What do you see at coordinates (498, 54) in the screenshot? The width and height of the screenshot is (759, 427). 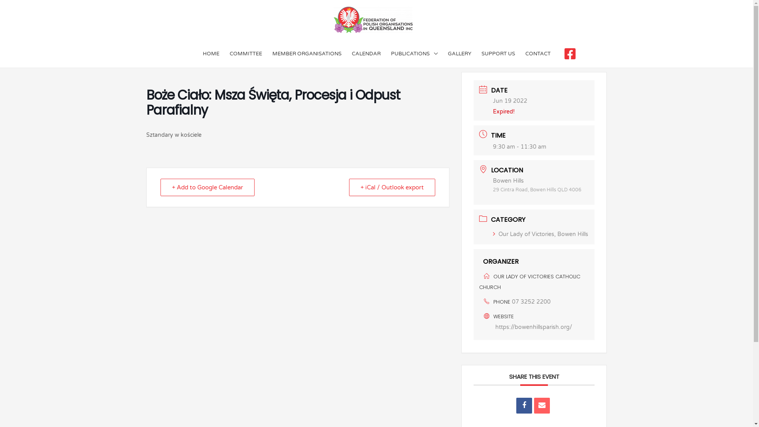 I see `SUPPORT US` at bounding box center [498, 54].